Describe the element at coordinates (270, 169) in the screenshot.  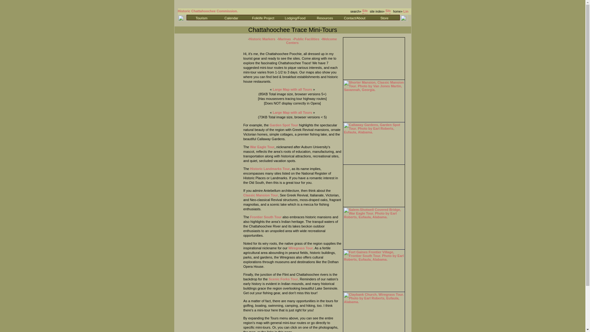
I see `Historic Landmarks Tour` at that location.